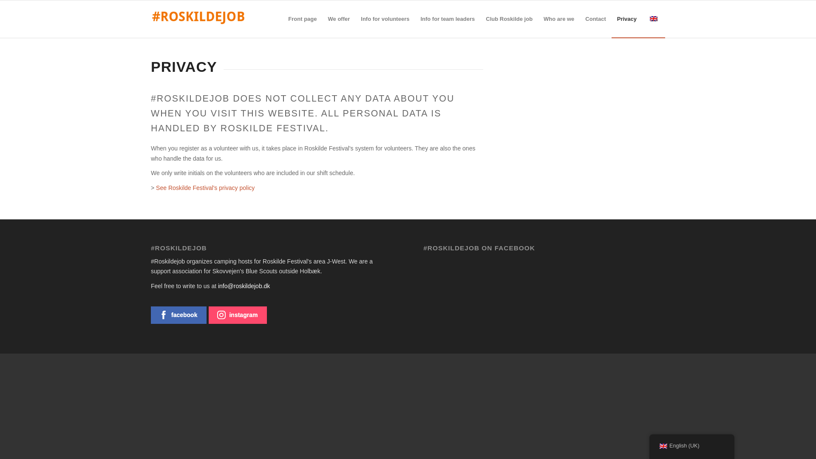 This screenshot has height=459, width=816. Describe the element at coordinates (205, 188) in the screenshot. I see `See Roskilde Festival's privacy policy` at that location.